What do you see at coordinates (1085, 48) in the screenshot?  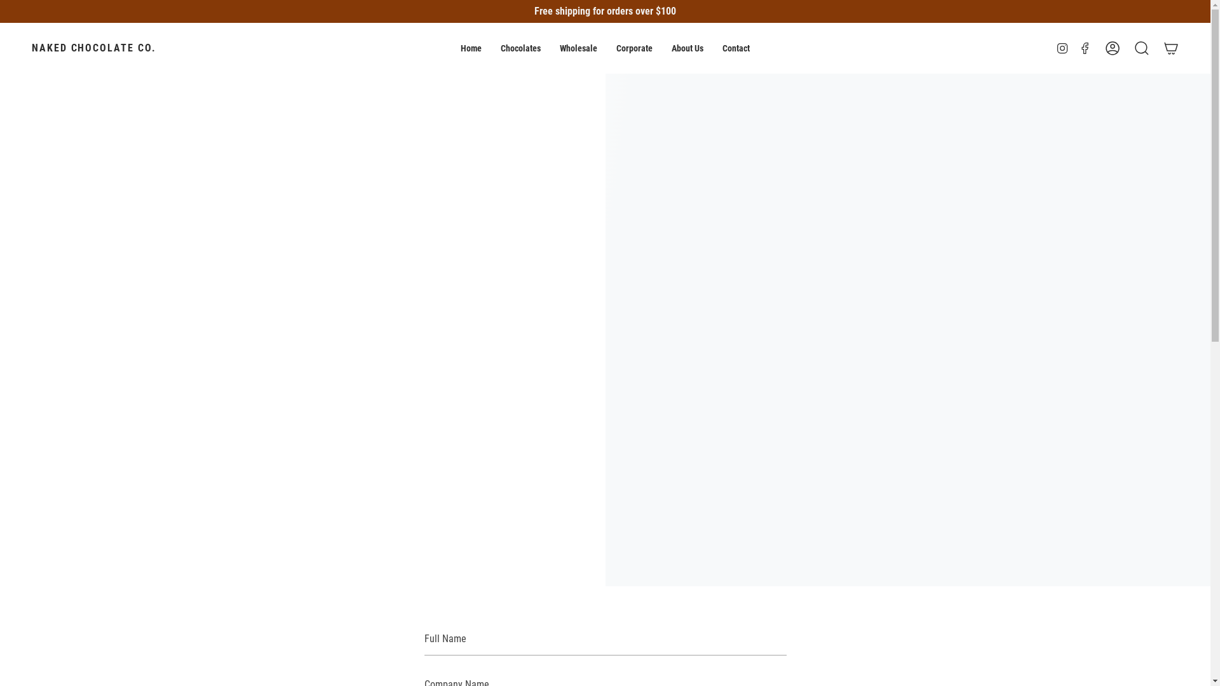 I see `Facebook` at bounding box center [1085, 48].